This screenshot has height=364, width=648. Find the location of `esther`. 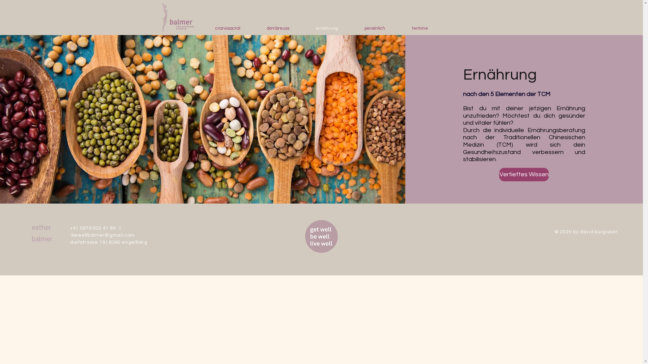

esther is located at coordinates (42, 228).